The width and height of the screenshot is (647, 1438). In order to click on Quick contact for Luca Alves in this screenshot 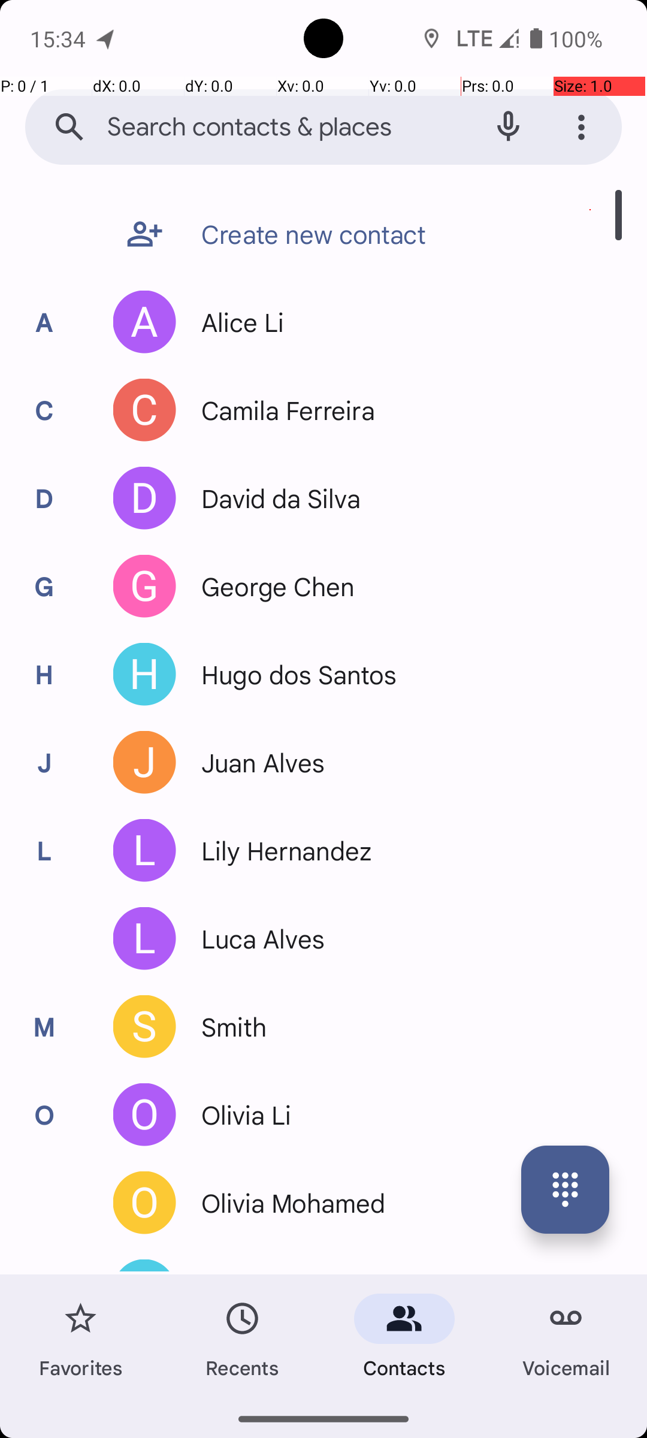, I will do `click(145, 938)`.